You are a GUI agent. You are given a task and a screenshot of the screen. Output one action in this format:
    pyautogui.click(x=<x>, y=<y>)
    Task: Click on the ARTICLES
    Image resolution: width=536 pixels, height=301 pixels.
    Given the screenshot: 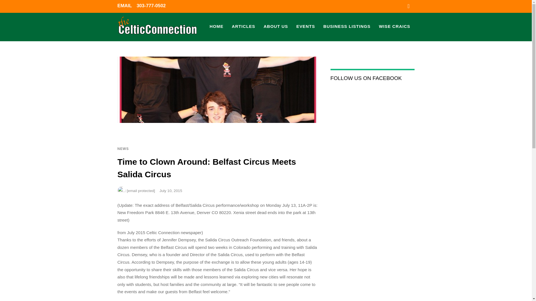 What is the action you would take?
    pyautogui.click(x=243, y=27)
    